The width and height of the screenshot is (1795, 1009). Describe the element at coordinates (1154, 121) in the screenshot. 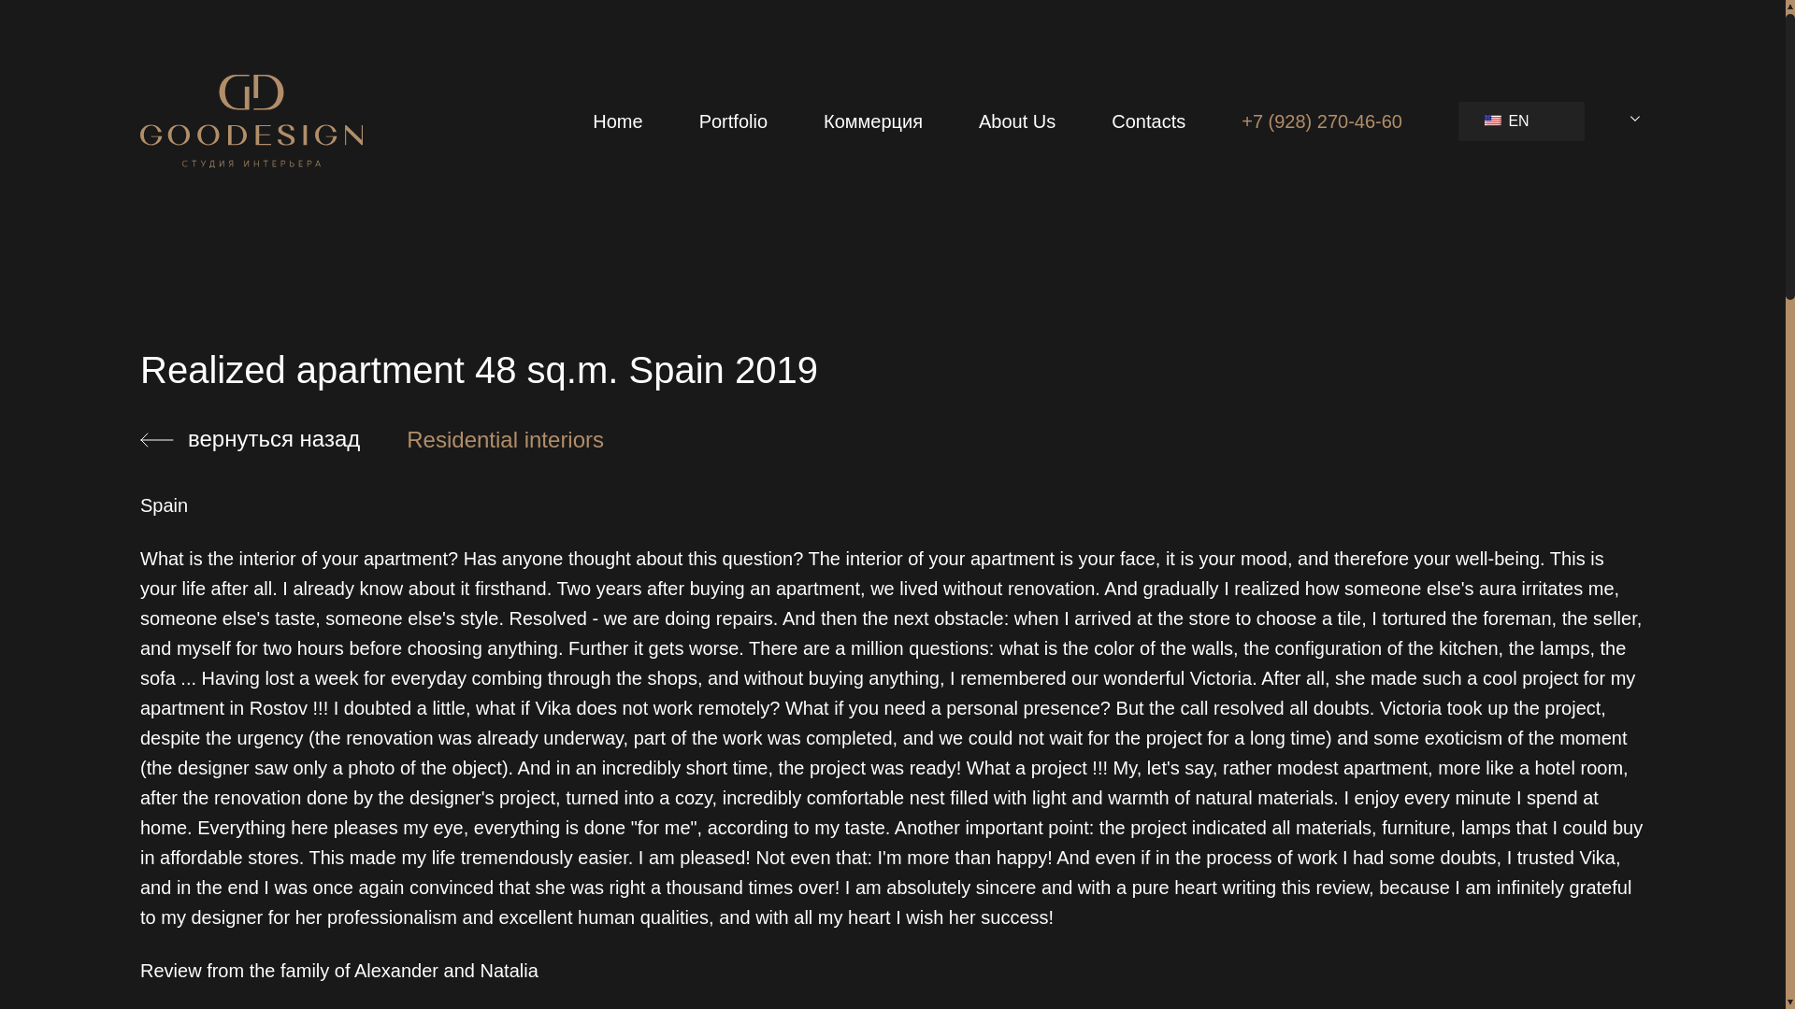

I see `Contacts` at that location.